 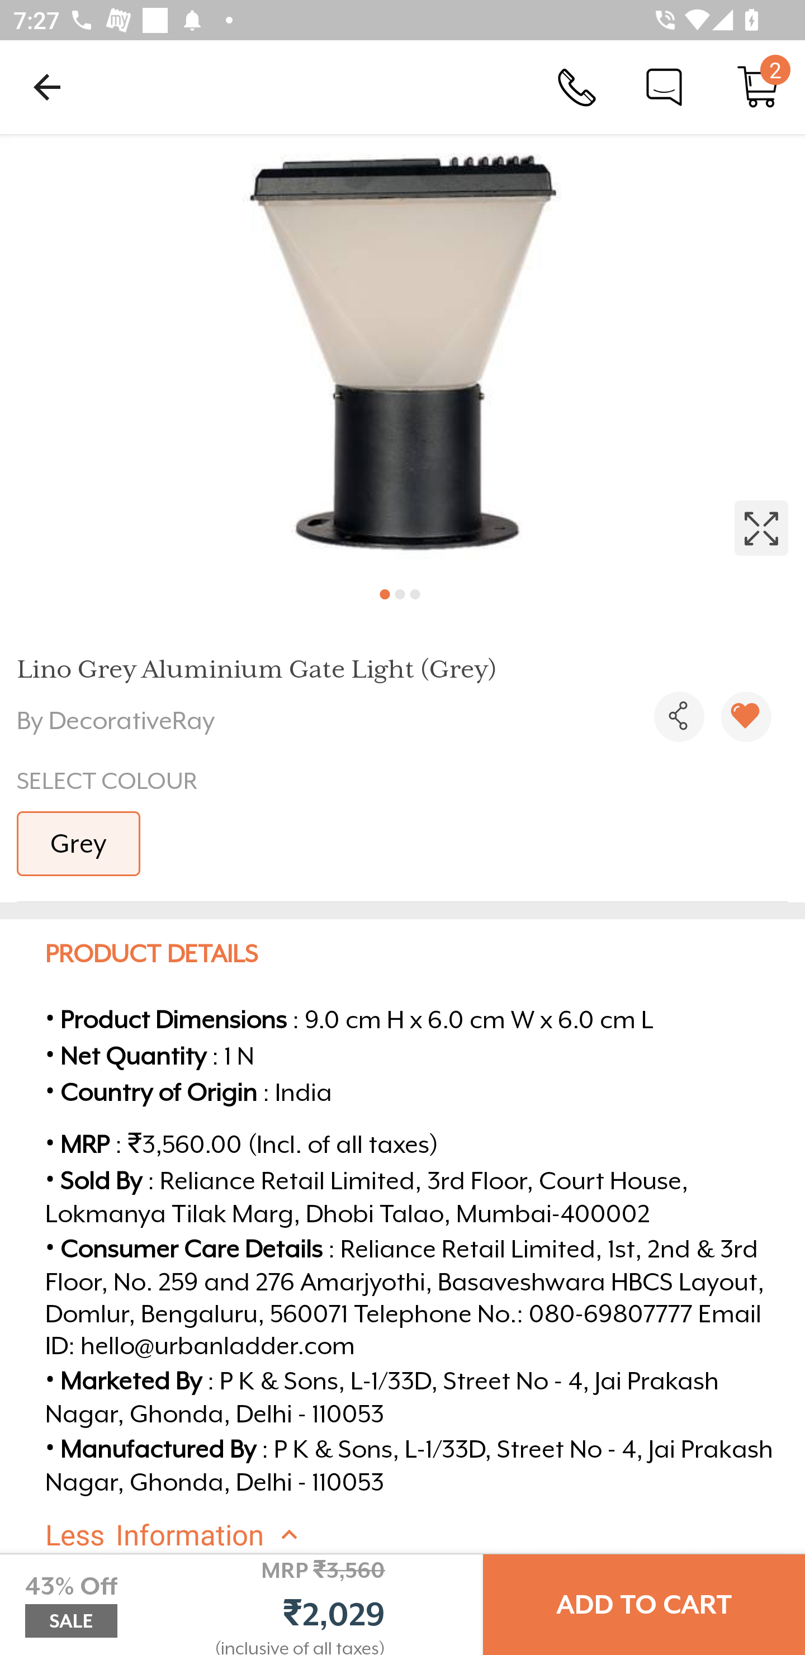 I want to click on , so click(x=746, y=717).